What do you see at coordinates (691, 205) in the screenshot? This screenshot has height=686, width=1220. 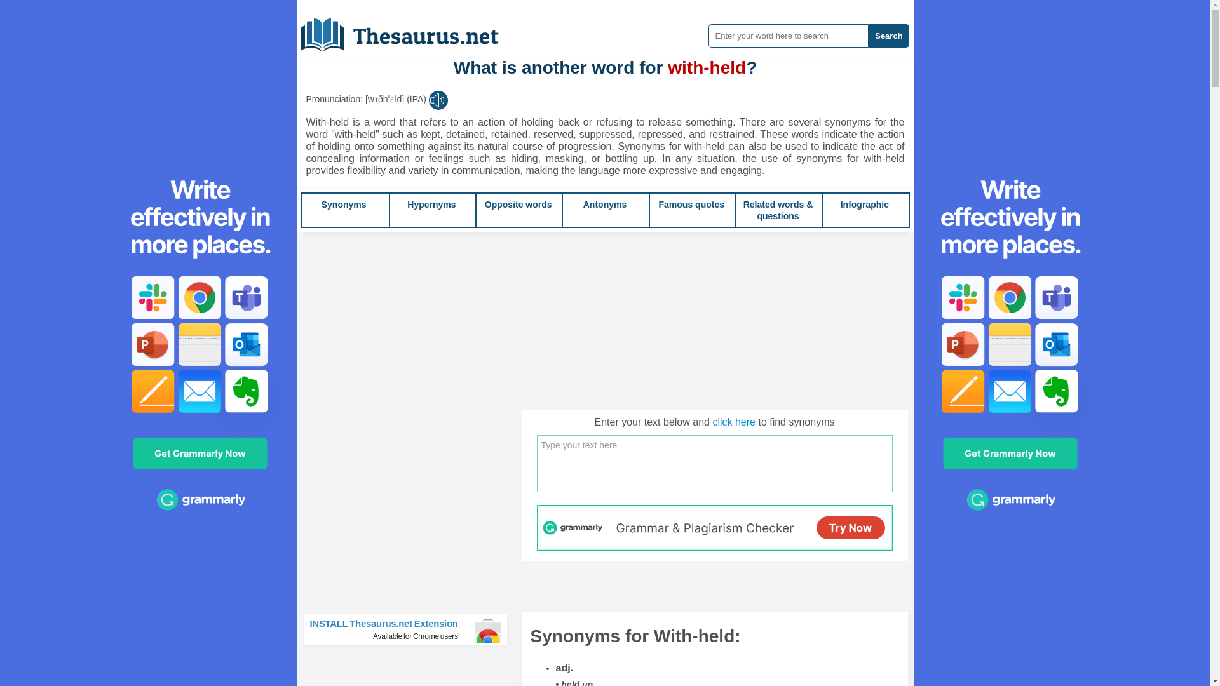 I see `Infographic` at bounding box center [691, 205].